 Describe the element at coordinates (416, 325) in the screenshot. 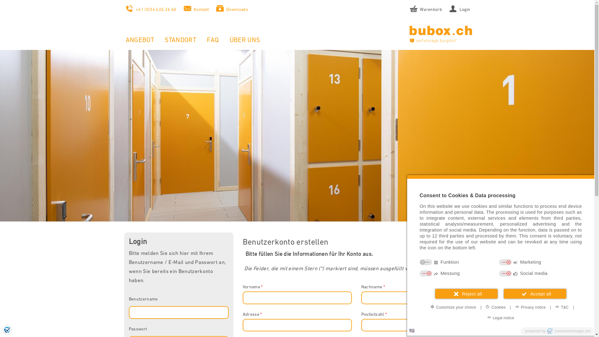

I see `Geben Sie hier Ihre PLZ ein.` at that location.